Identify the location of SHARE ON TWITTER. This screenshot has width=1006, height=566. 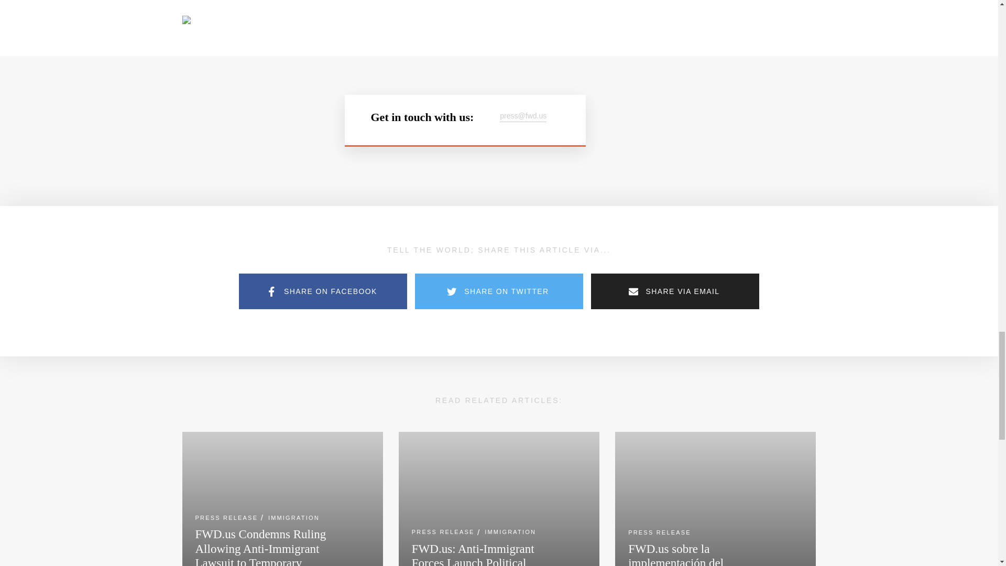
(499, 291).